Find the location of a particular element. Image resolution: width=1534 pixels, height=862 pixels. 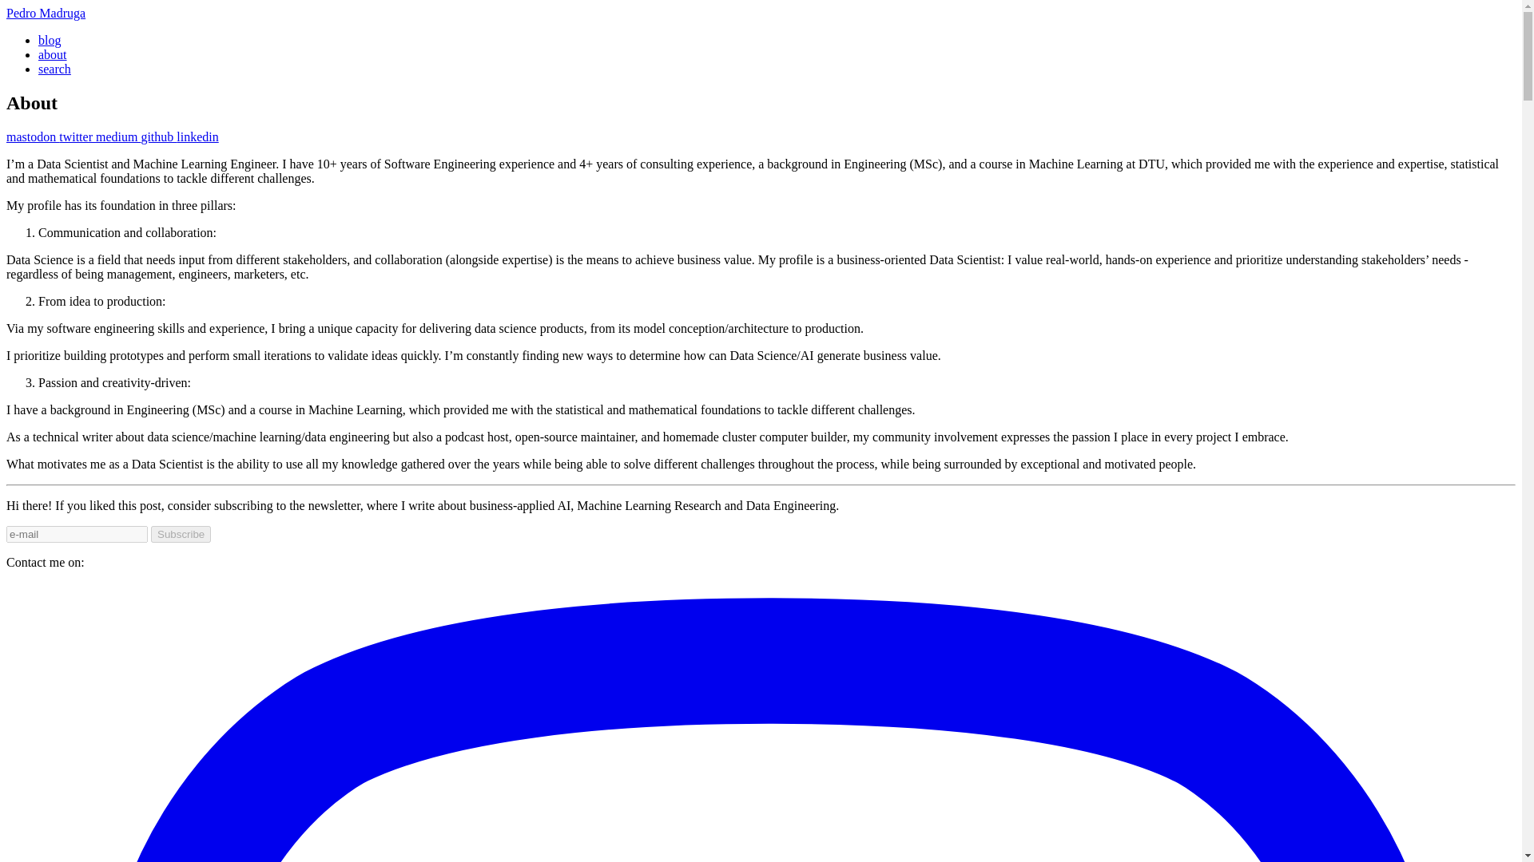

Medium is located at coordinates (118, 137).